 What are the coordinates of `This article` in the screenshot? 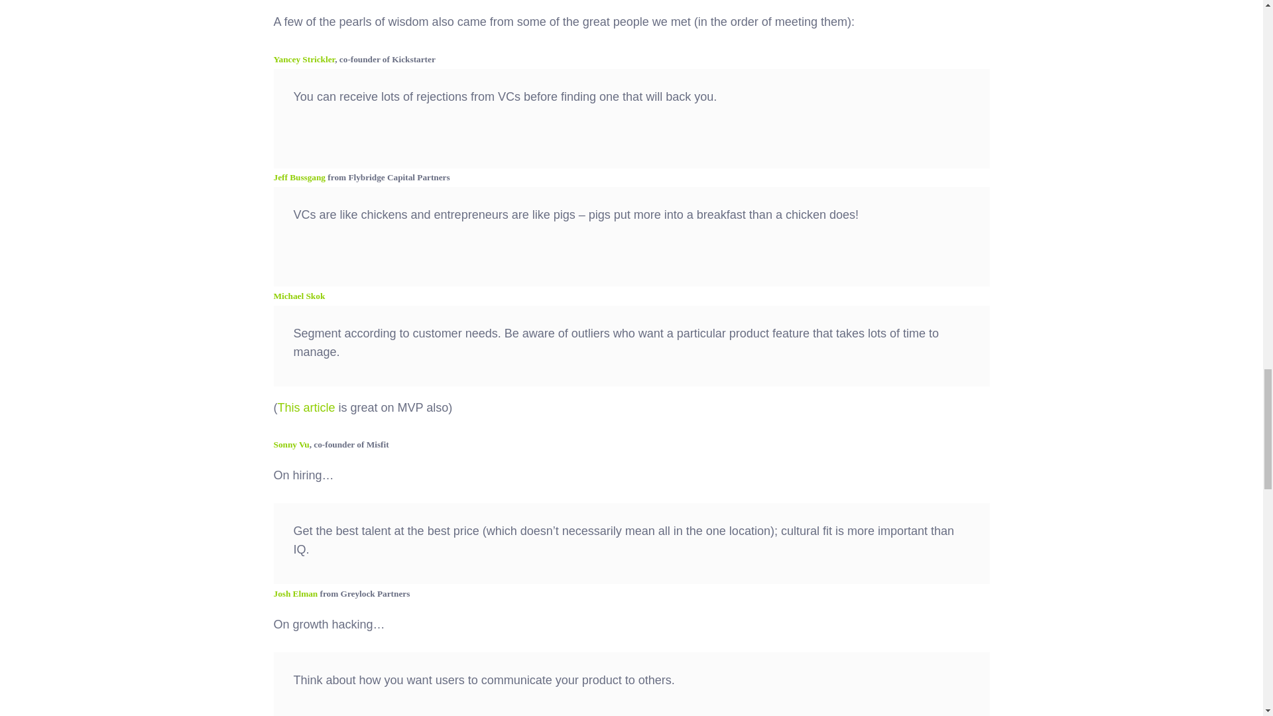 It's located at (306, 407).